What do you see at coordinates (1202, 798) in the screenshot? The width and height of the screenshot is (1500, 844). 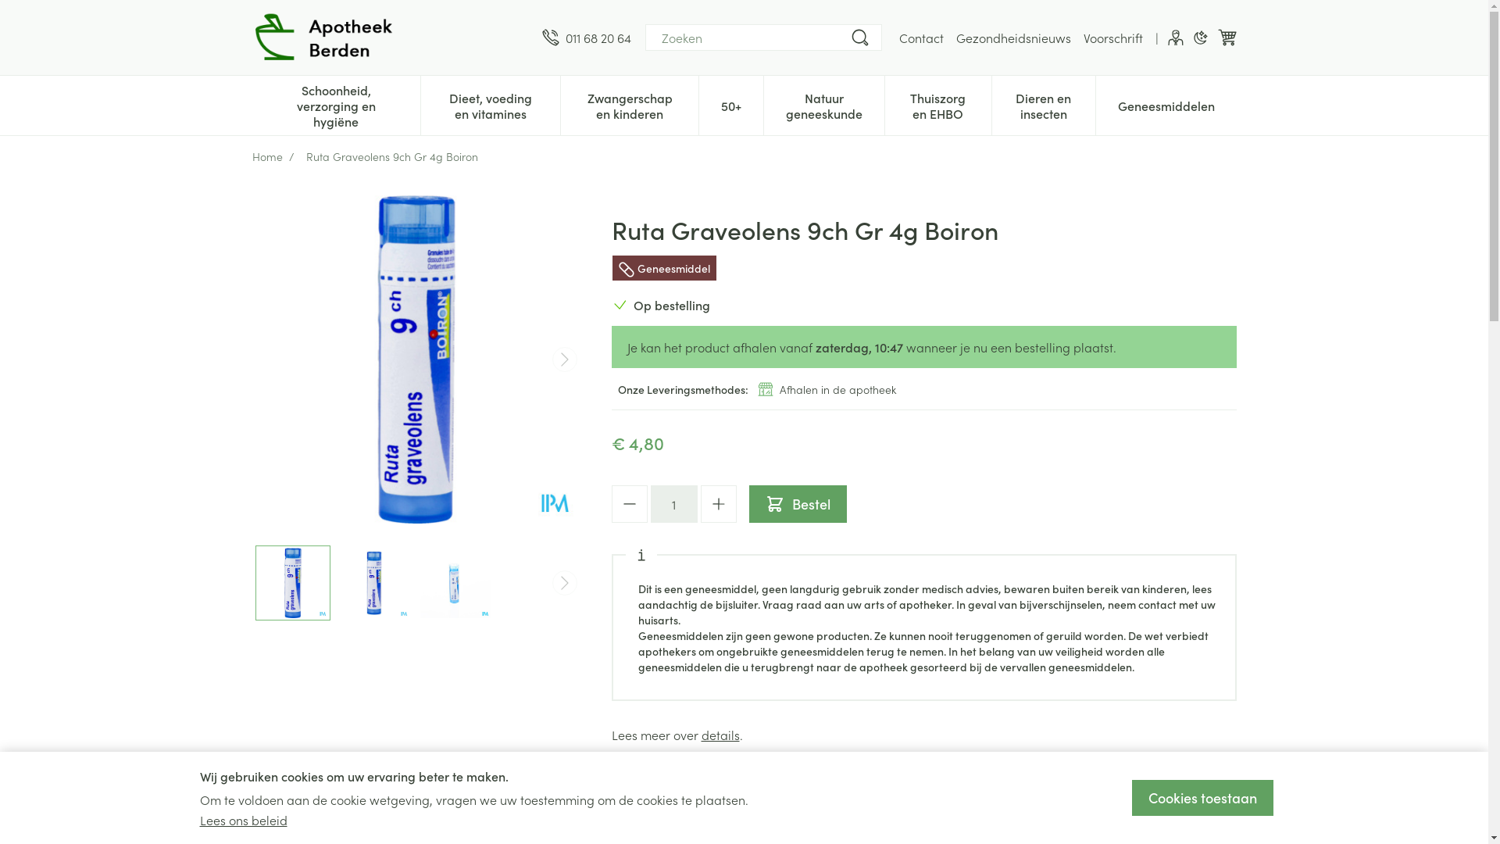 I see `Cookies toestaan` at bounding box center [1202, 798].